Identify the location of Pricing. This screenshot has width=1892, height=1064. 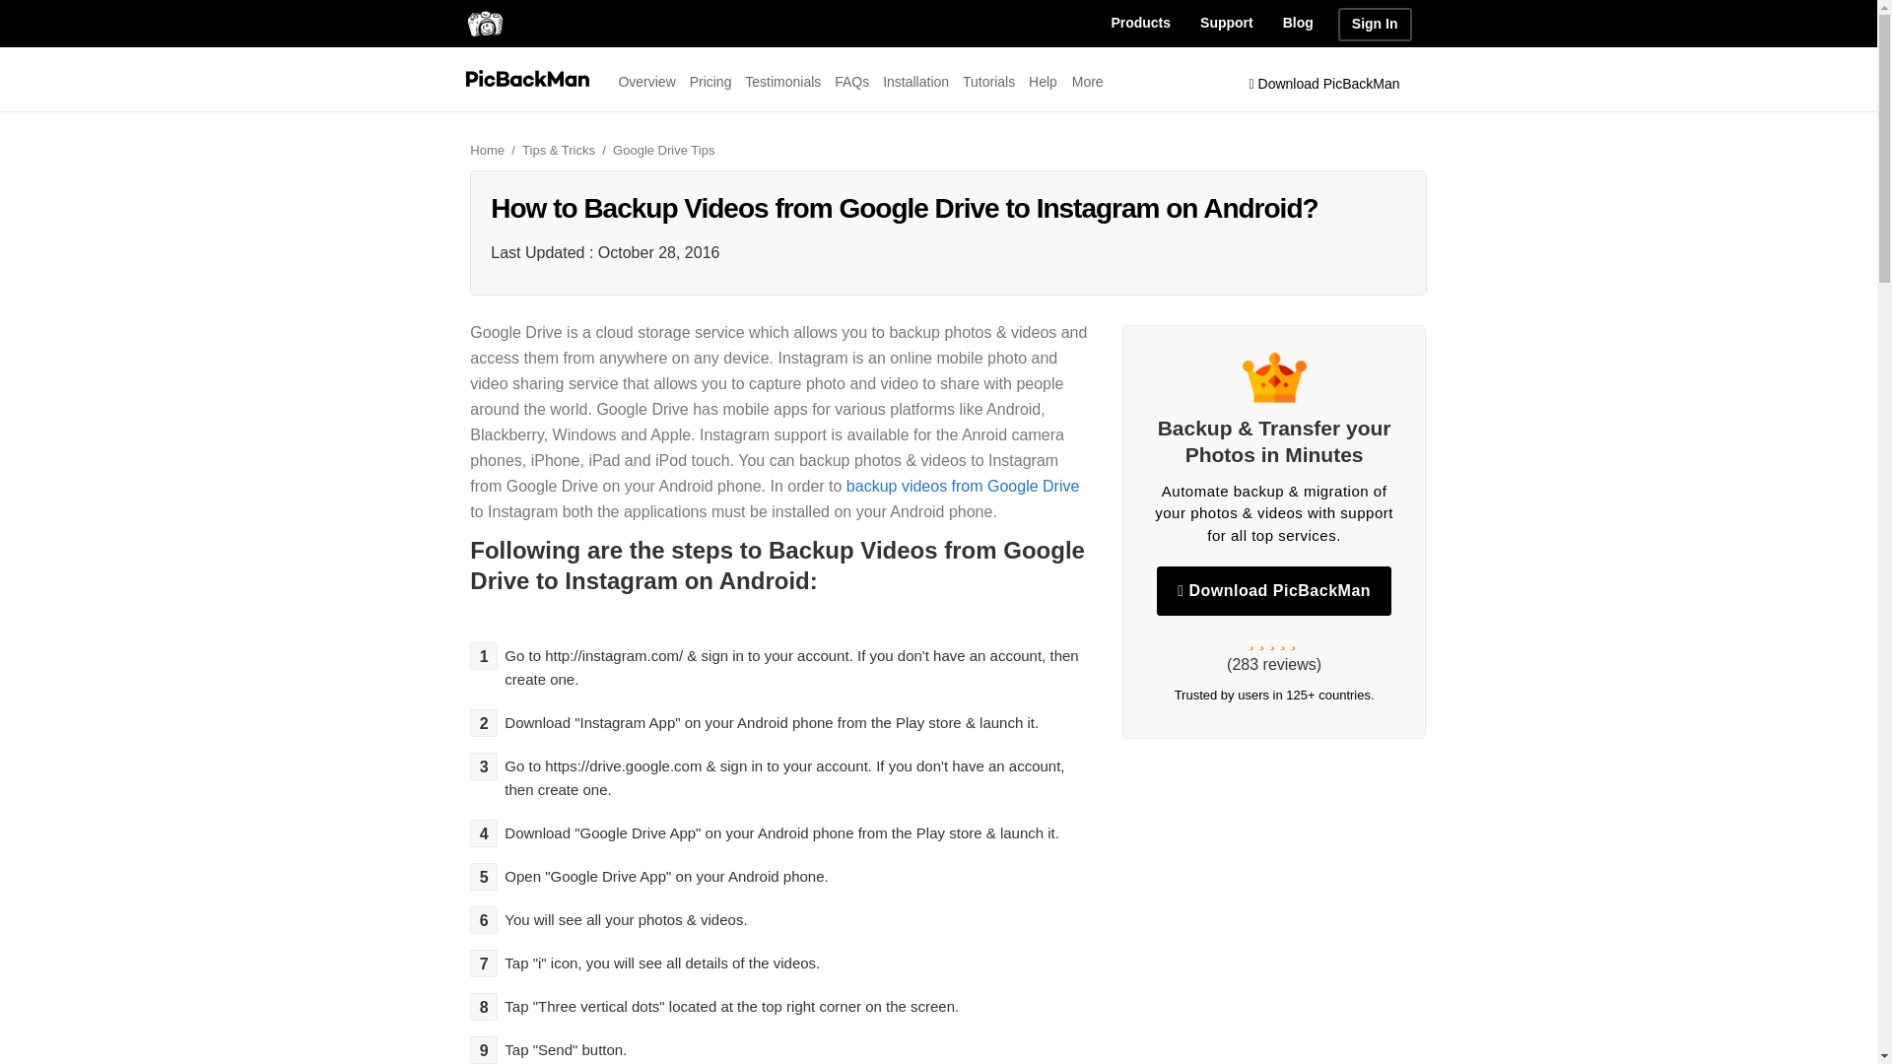
(711, 81).